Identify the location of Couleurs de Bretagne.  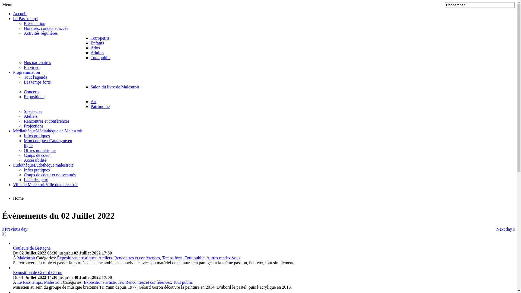
(32, 248).